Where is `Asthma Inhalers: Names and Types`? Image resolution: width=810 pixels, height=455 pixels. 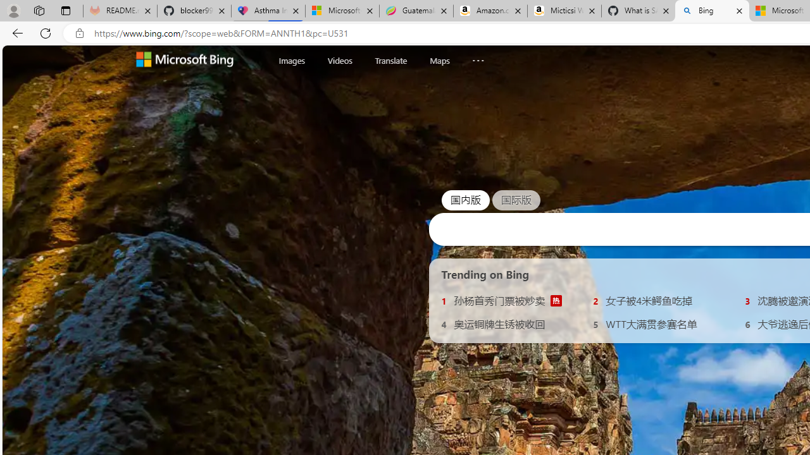 Asthma Inhalers: Names and Types is located at coordinates (268, 11).